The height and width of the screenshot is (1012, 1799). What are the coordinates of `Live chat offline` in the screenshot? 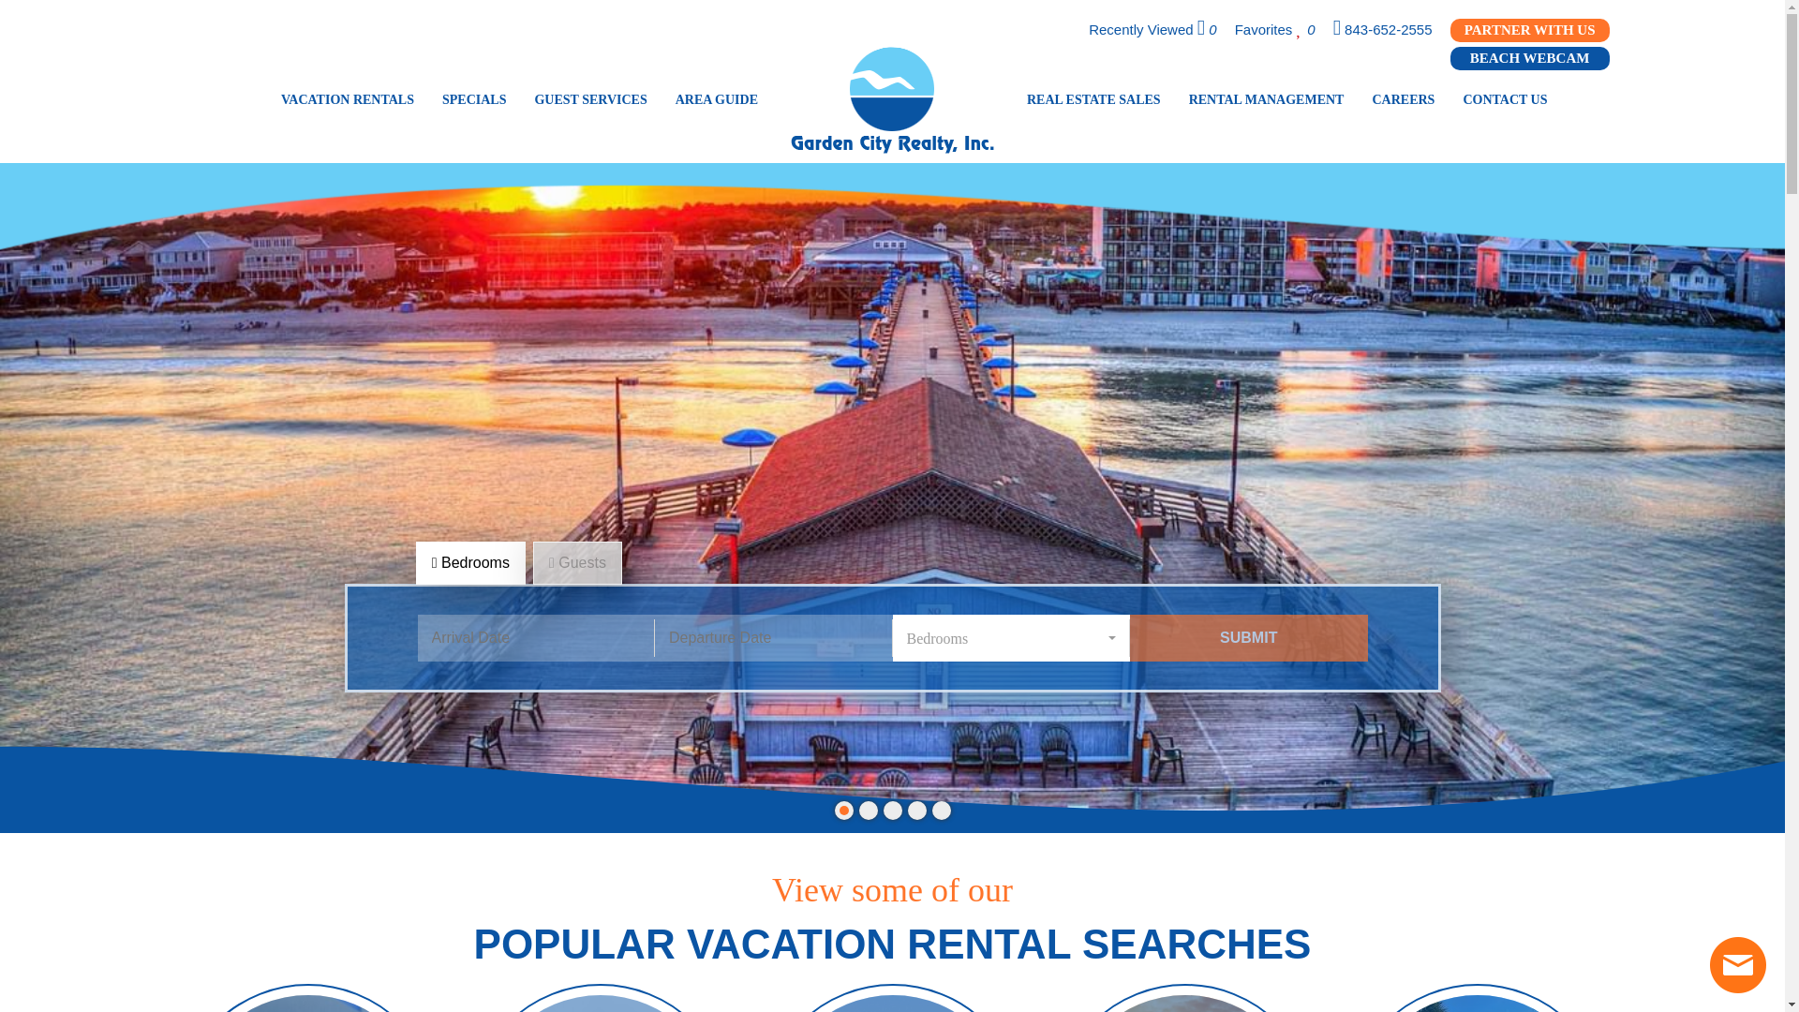 It's located at (1738, 965).